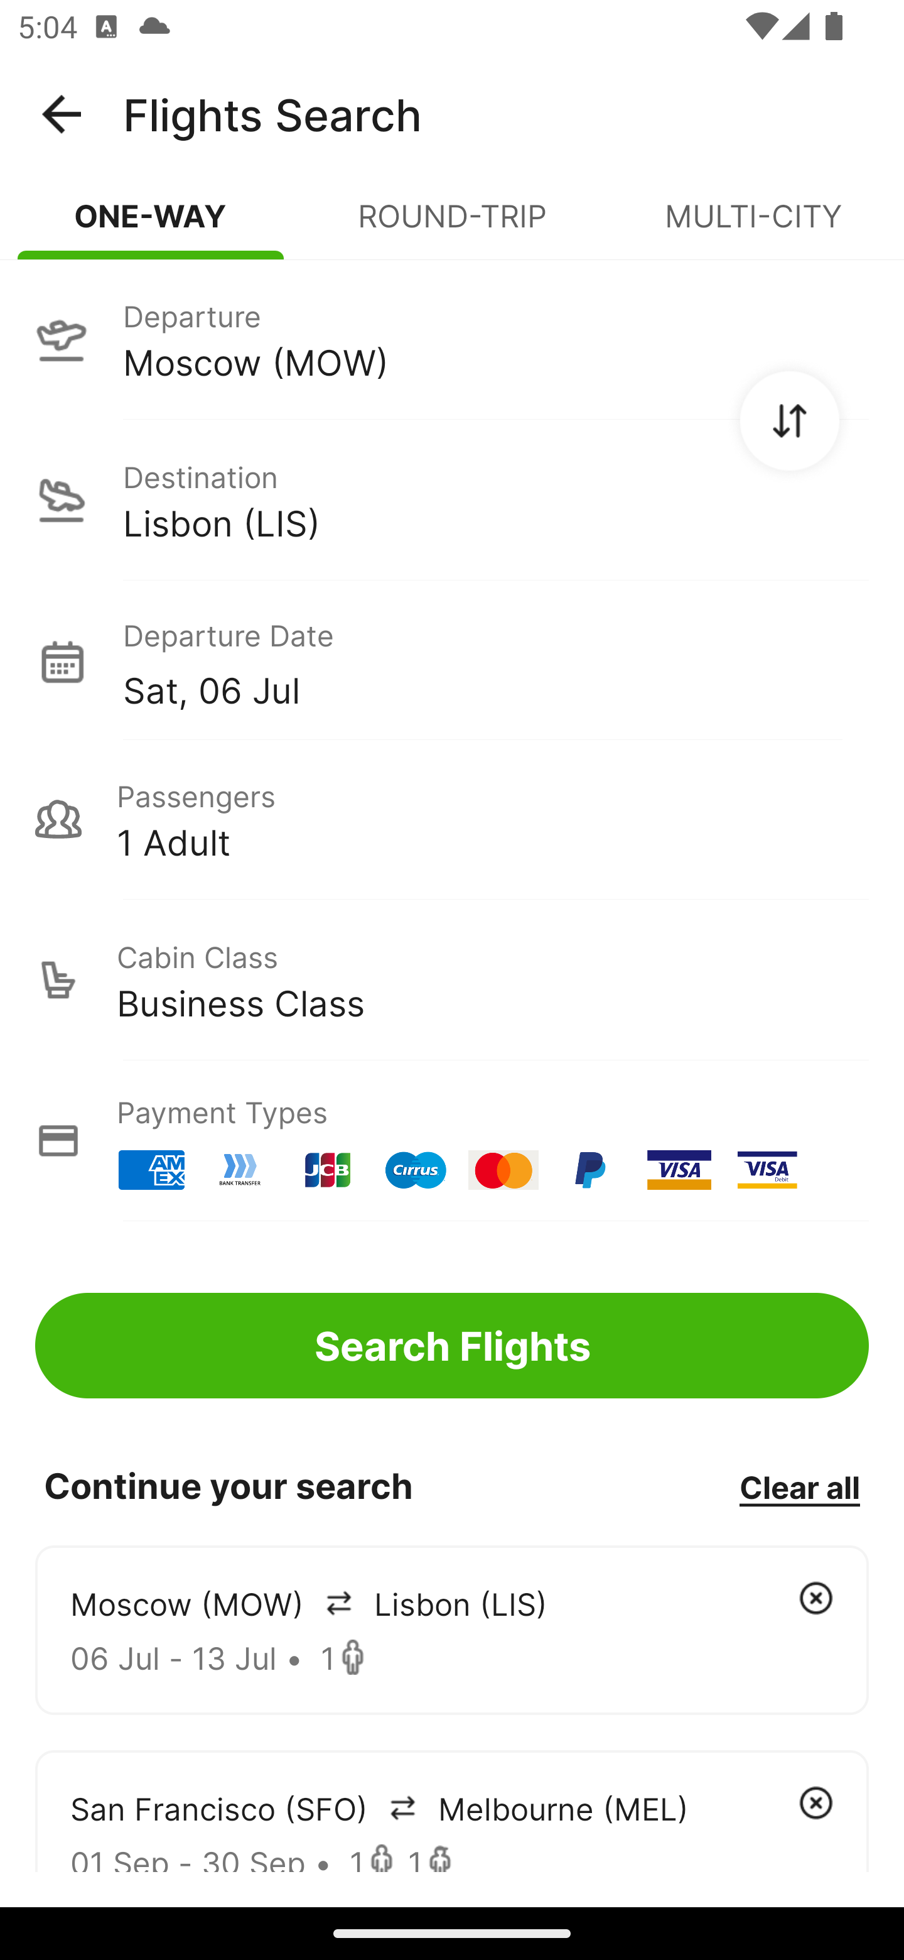 The height and width of the screenshot is (1960, 904). What do you see at coordinates (452, 339) in the screenshot?
I see `Departure Moscow (MOW)` at bounding box center [452, 339].